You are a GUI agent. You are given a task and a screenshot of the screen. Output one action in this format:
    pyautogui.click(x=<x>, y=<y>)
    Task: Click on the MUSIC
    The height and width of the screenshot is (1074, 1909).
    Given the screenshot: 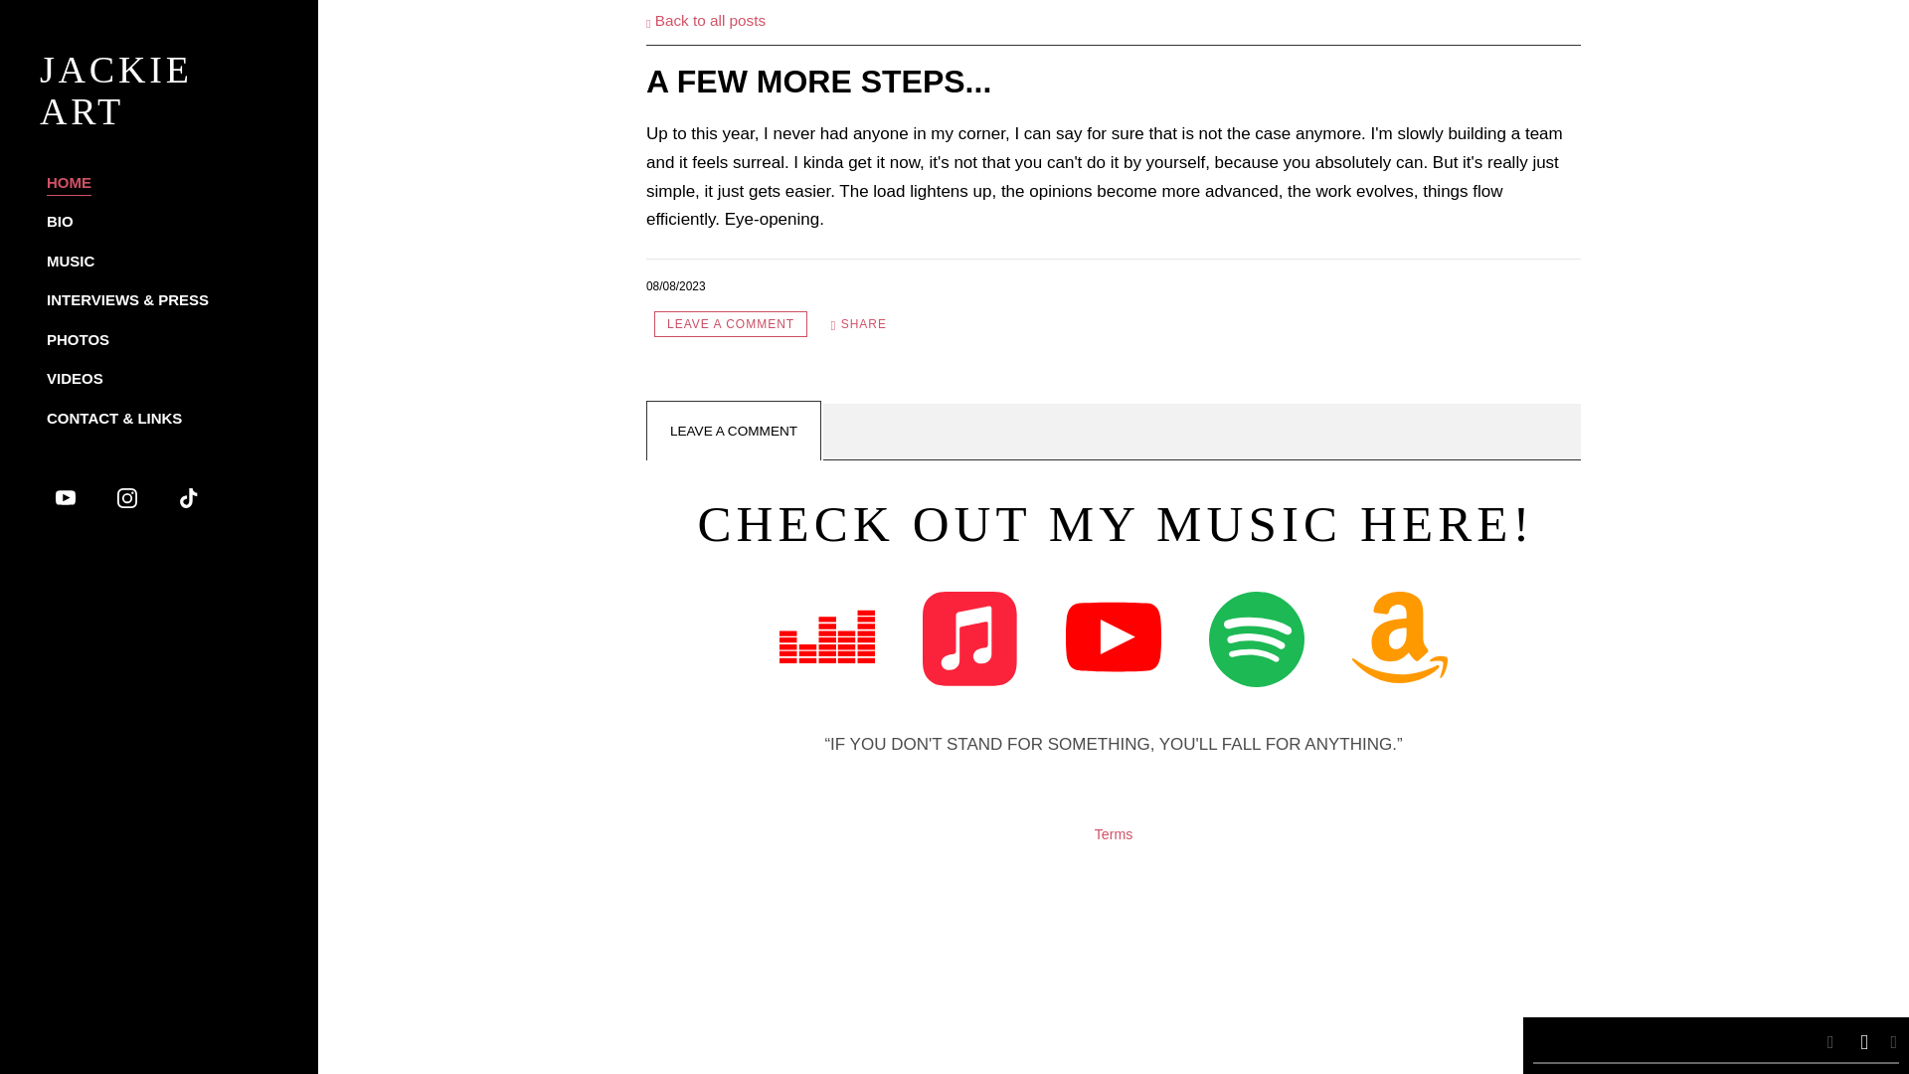 What is the action you would take?
    pyautogui.click(x=70, y=261)
    